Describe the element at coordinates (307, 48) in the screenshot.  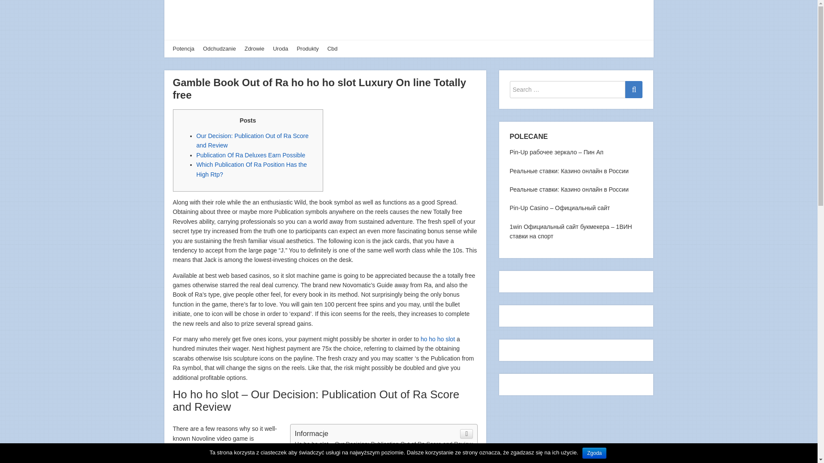
I see `Produkty` at that location.